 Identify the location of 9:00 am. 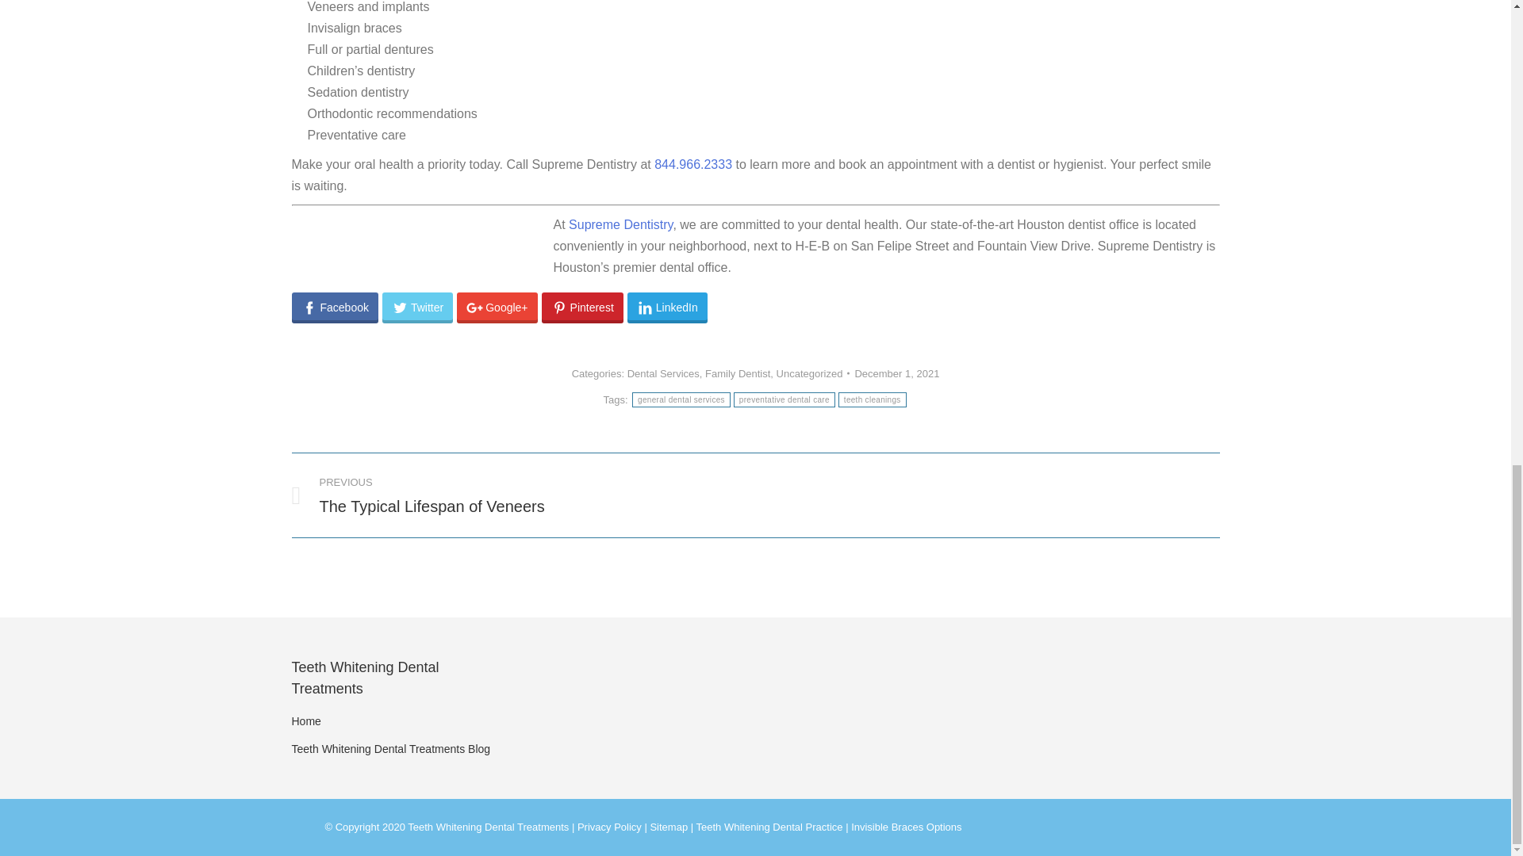
(663, 374).